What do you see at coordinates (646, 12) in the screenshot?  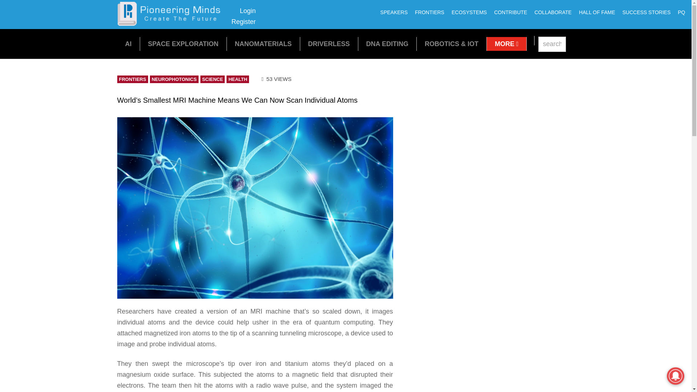 I see `SUCCESS STORIES` at bounding box center [646, 12].